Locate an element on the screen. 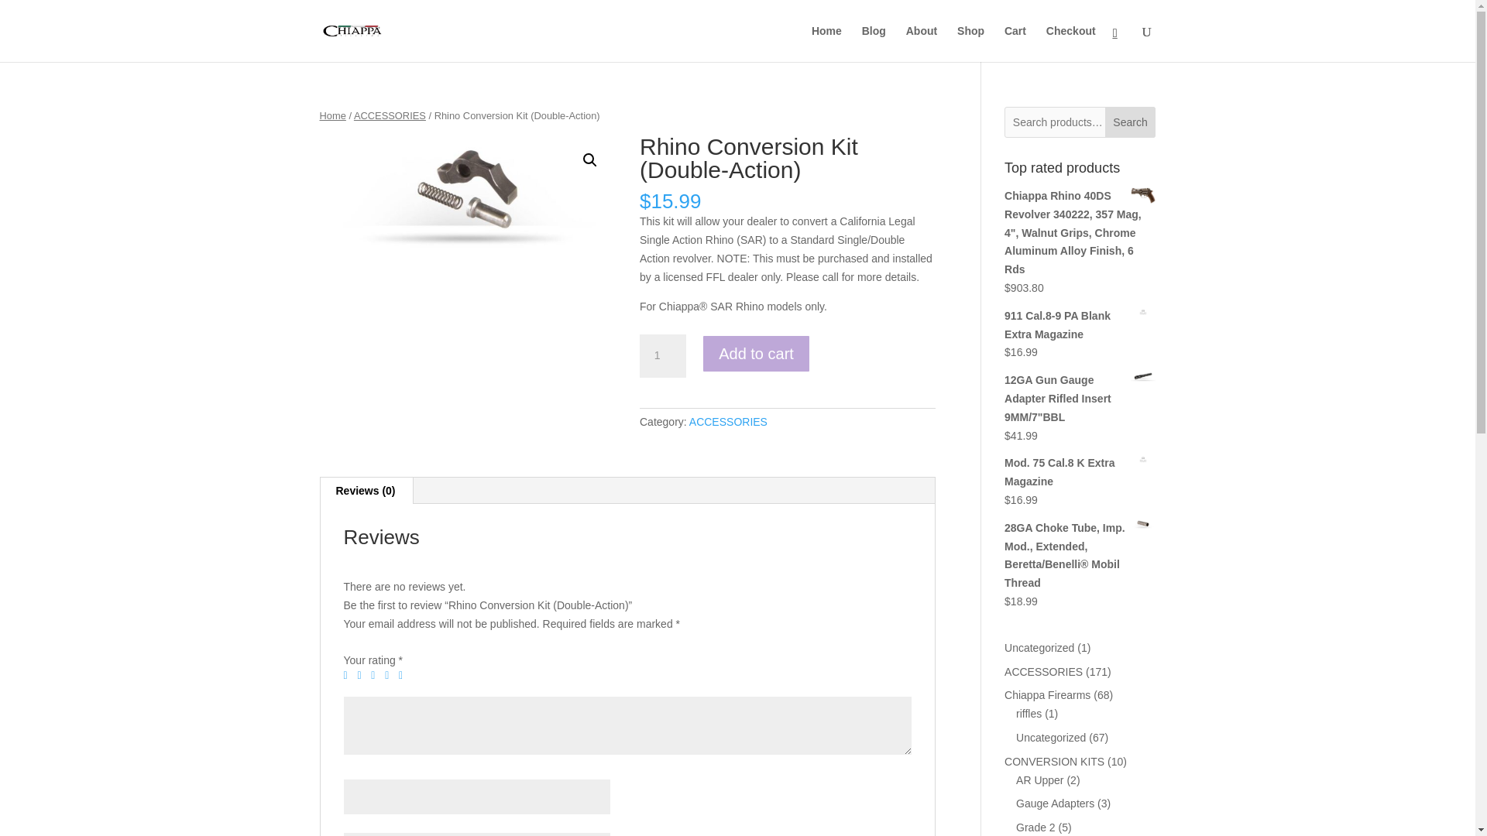 The height and width of the screenshot is (836, 1487). 2 is located at coordinates (362, 676).